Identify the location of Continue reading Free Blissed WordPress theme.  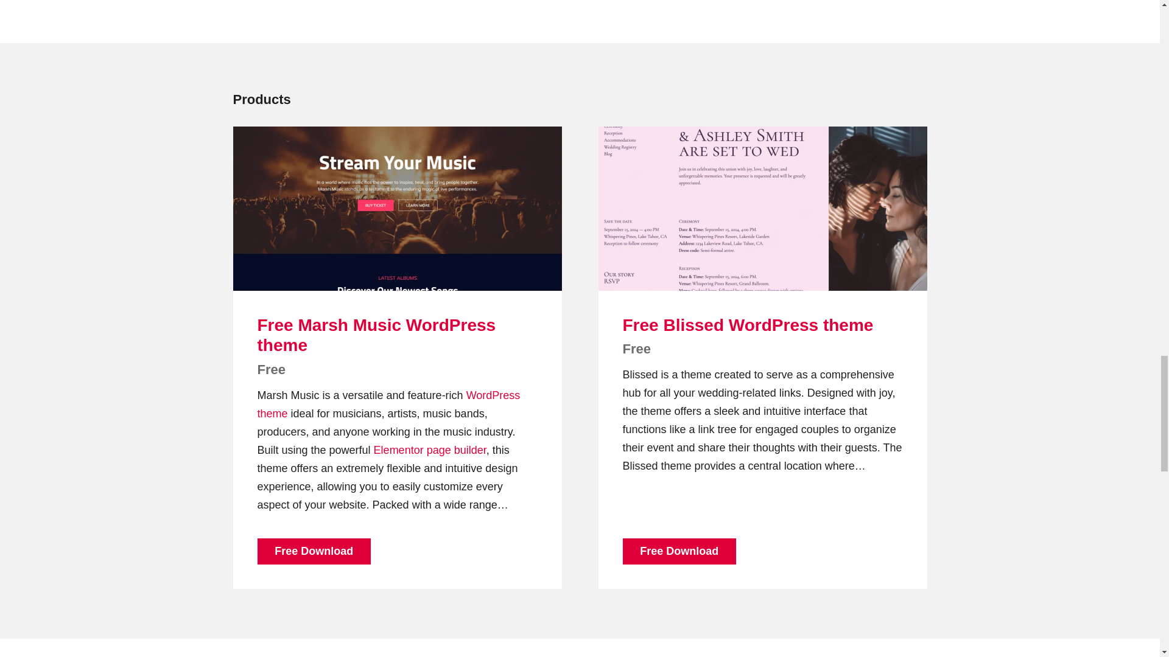
(762, 209).